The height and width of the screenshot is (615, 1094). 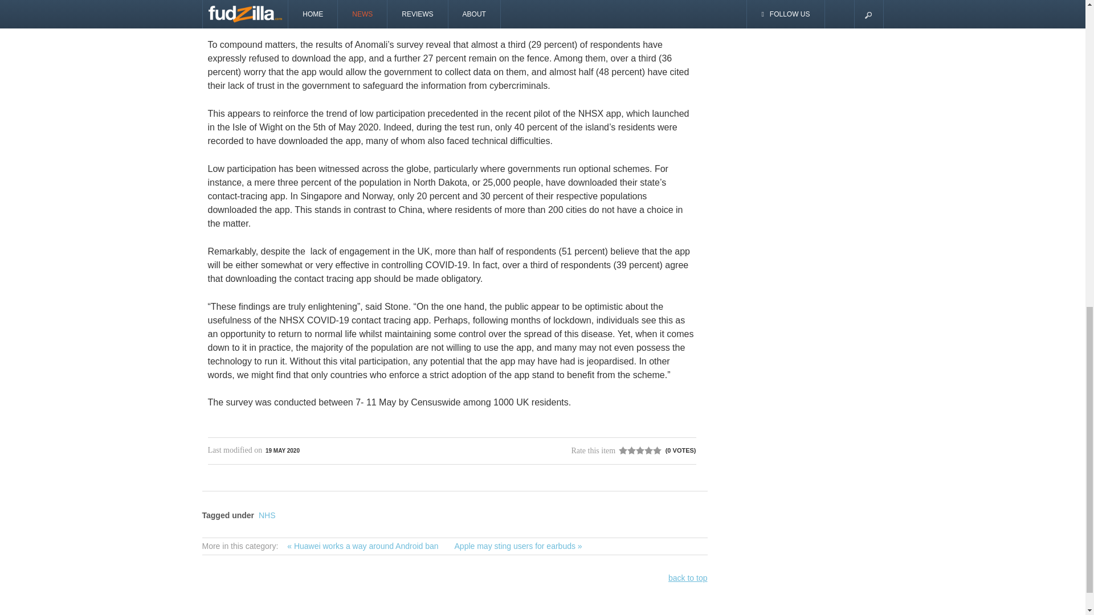 What do you see at coordinates (631, 450) in the screenshot?
I see `3 stars out of 5` at bounding box center [631, 450].